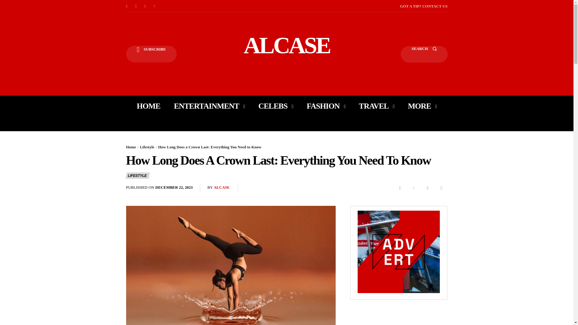 The width and height of the screenshot is (578, 325). Describe the element at coordinates (126, 6) in the screenshot. I see `Facebook` at that location.